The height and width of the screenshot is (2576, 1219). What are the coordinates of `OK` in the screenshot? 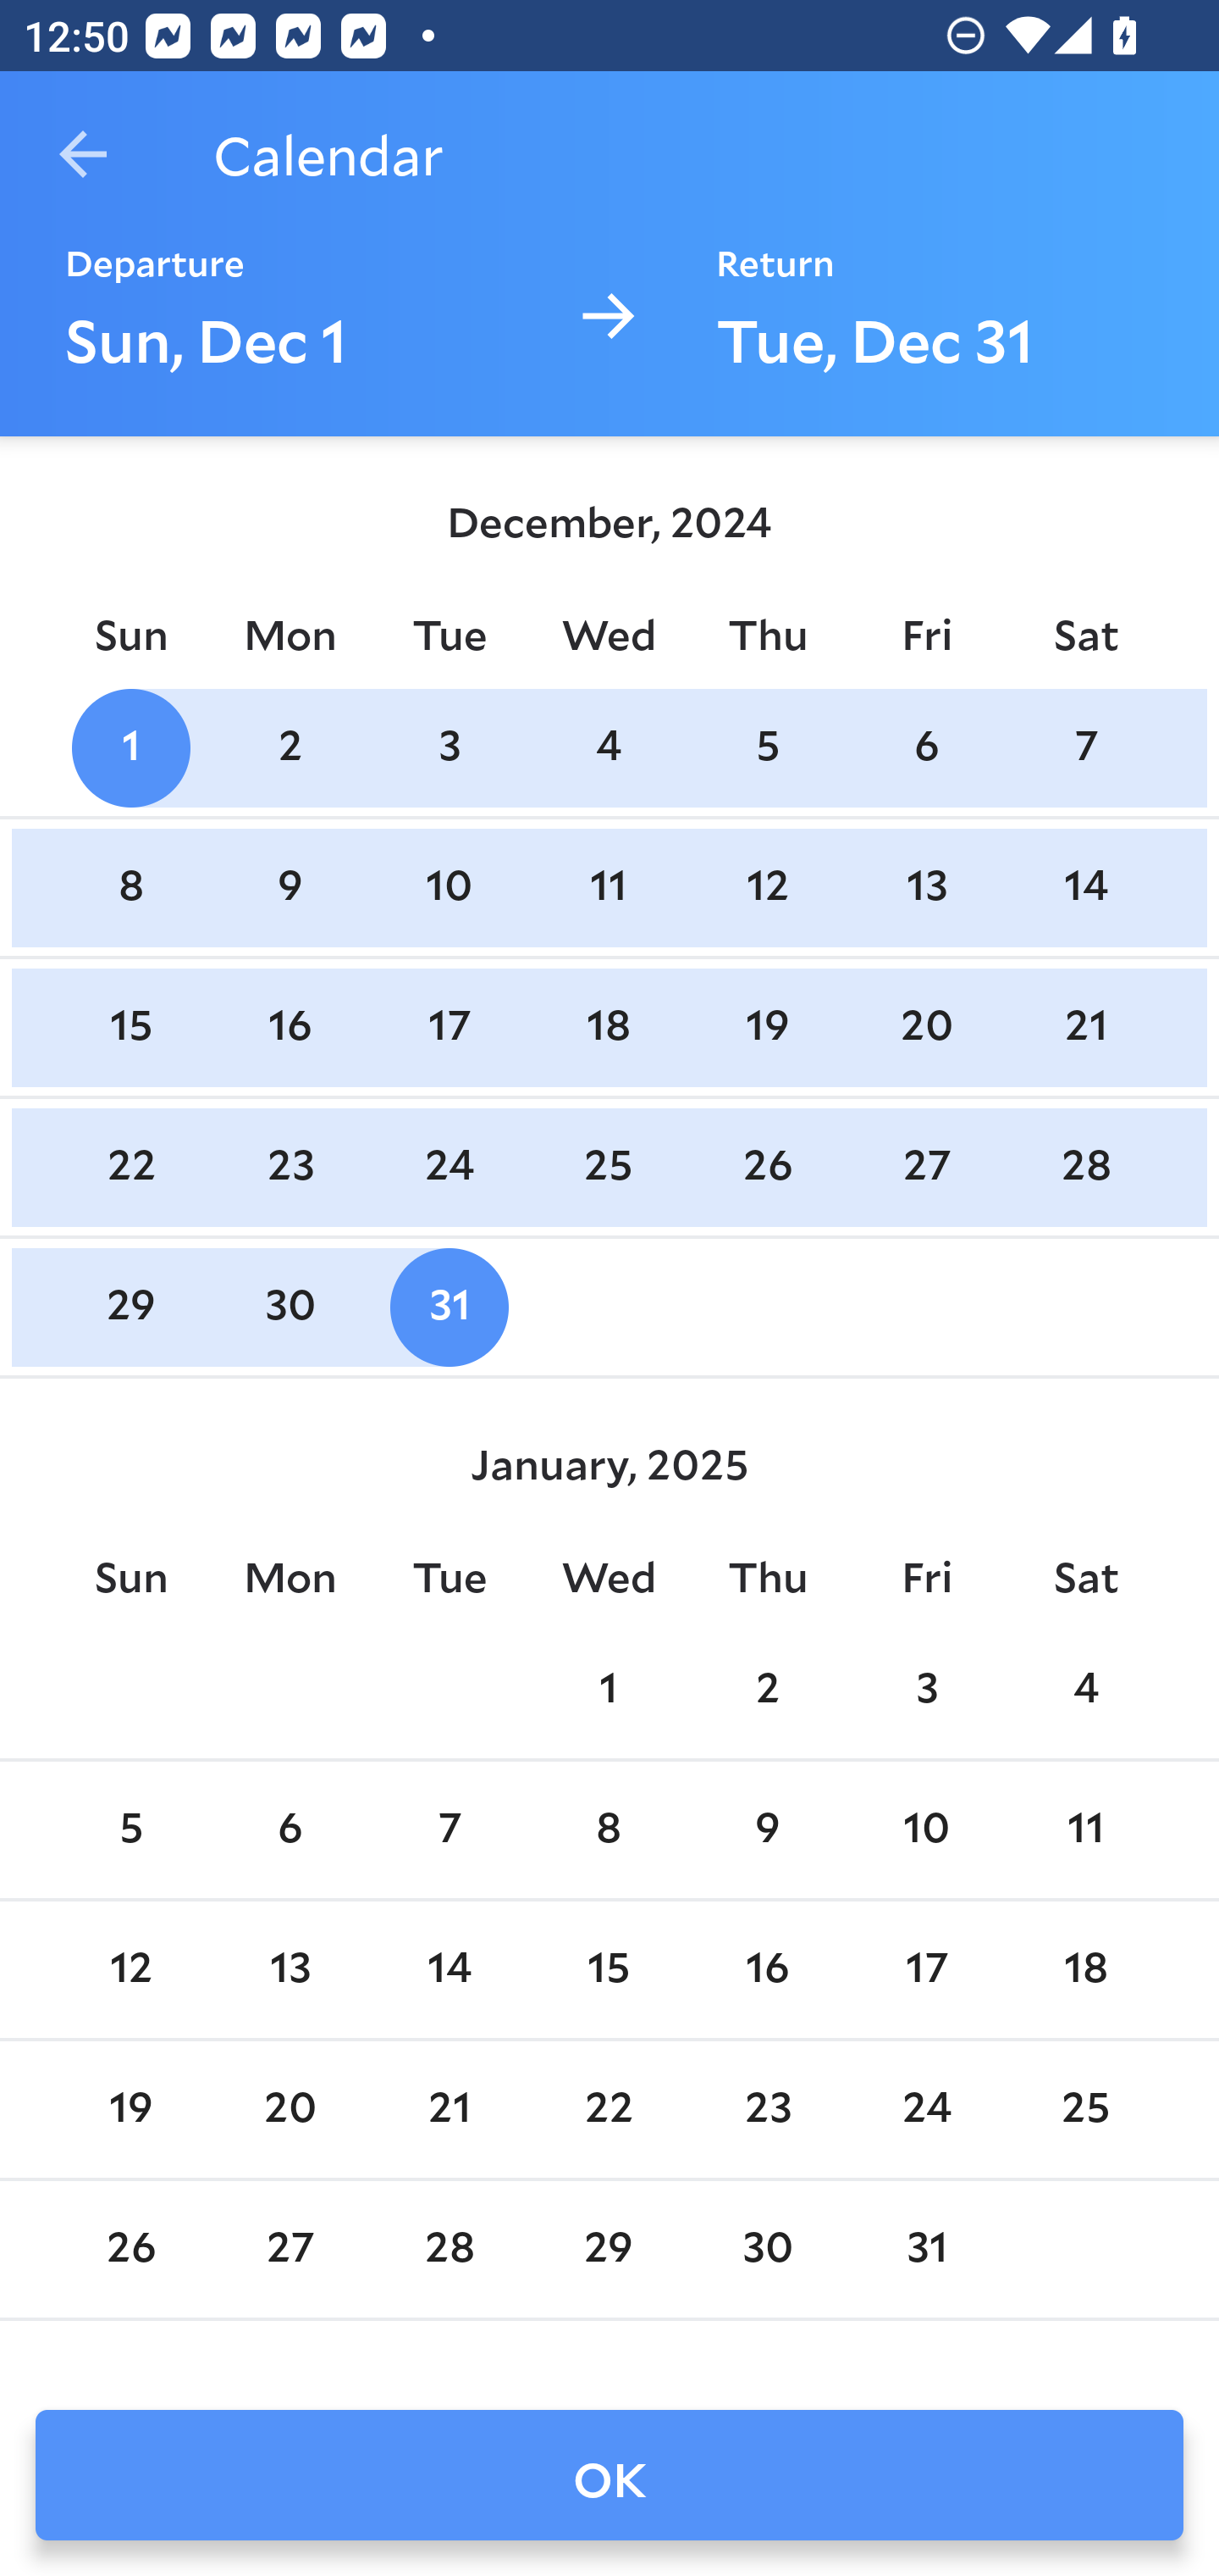 It's located at (609, 2475).